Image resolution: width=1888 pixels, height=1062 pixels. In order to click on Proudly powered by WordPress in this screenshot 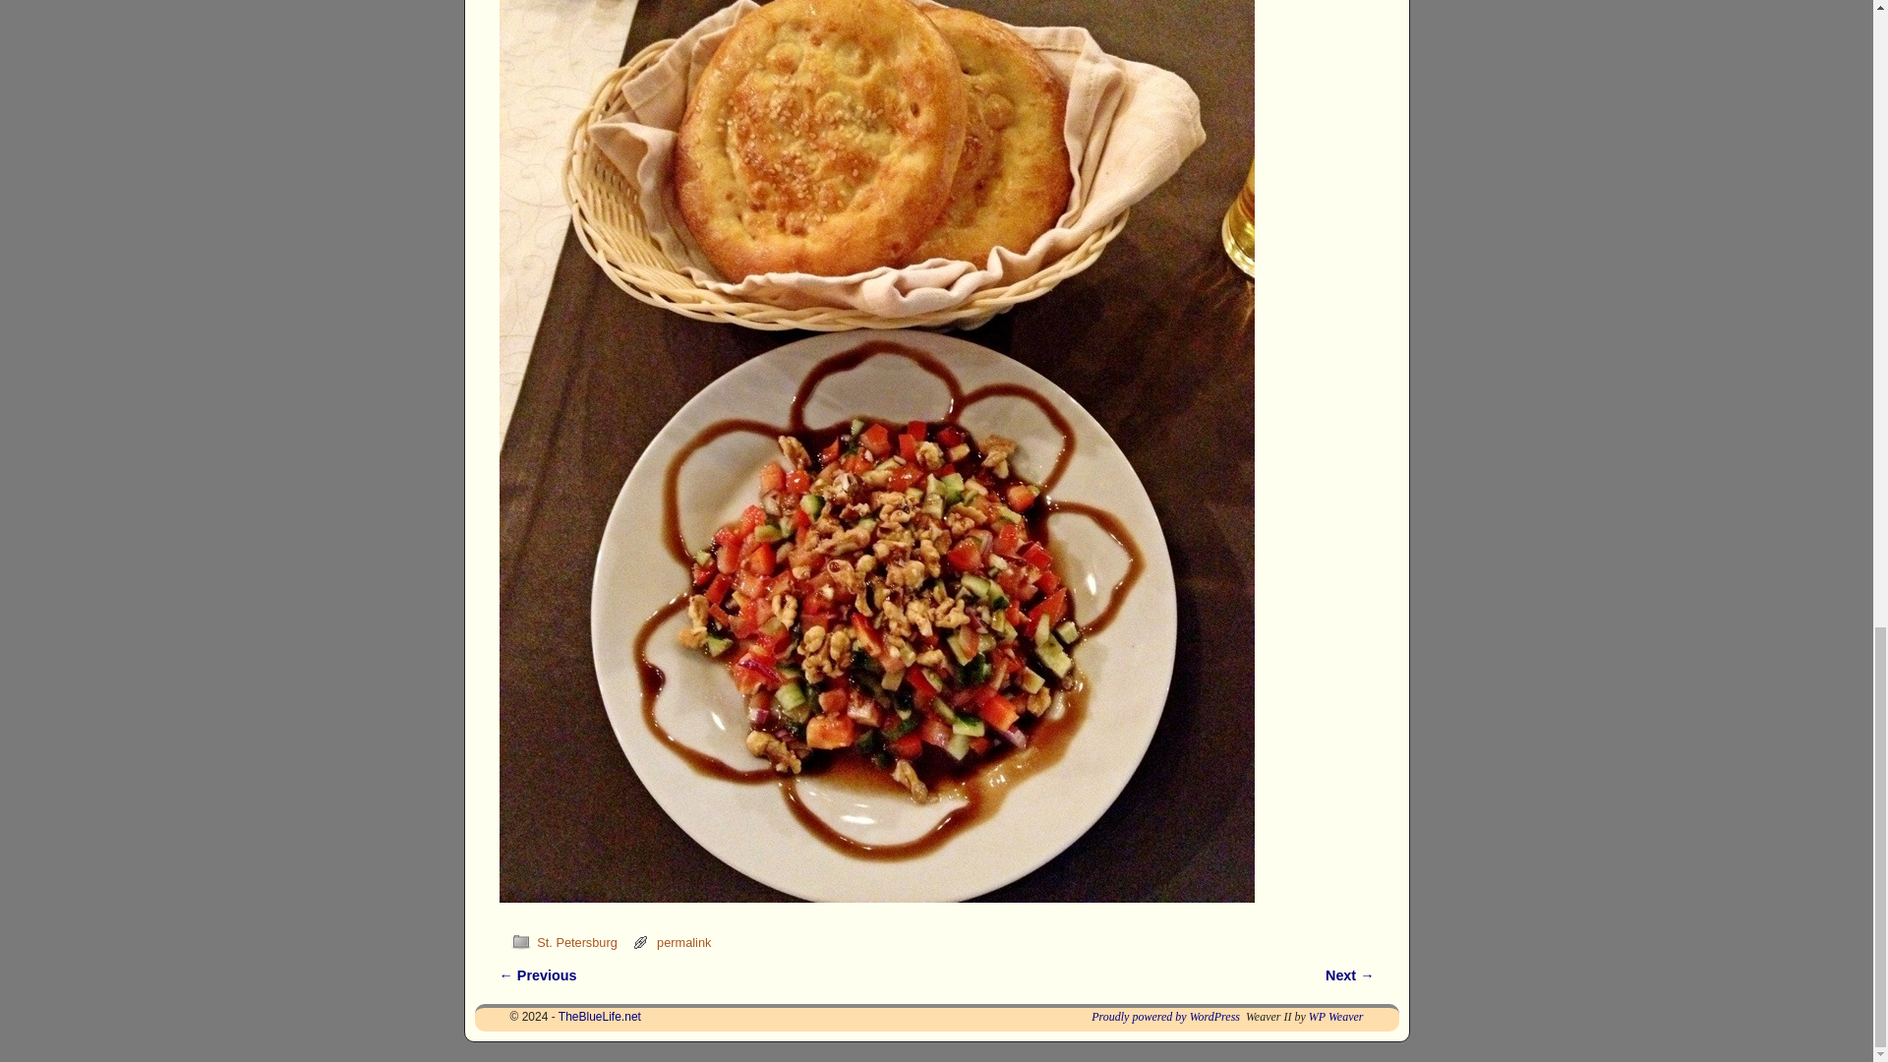, I will do `click(1165, 1017)`.